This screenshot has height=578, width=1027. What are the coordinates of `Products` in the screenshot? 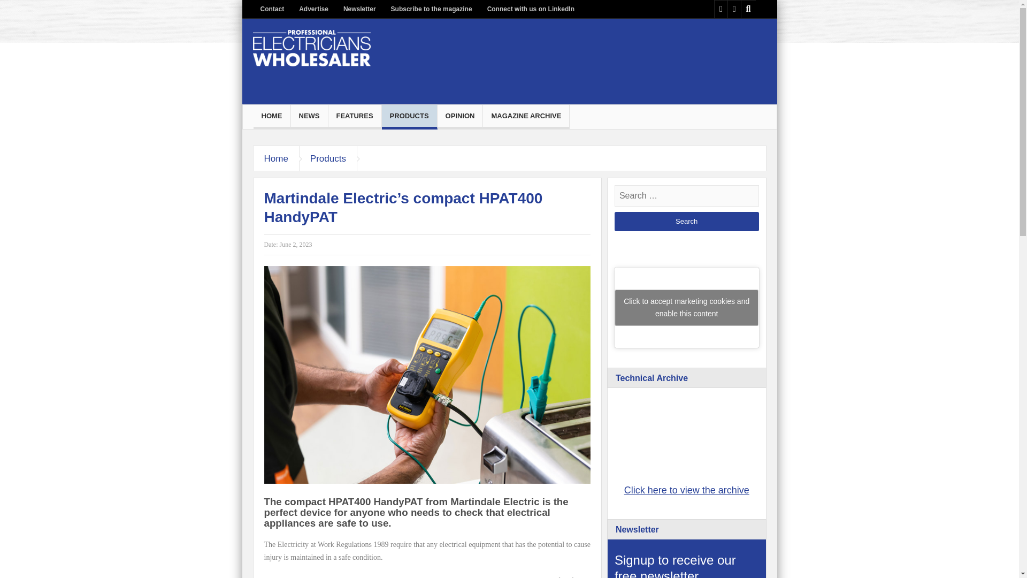 It's located at (328, 158).